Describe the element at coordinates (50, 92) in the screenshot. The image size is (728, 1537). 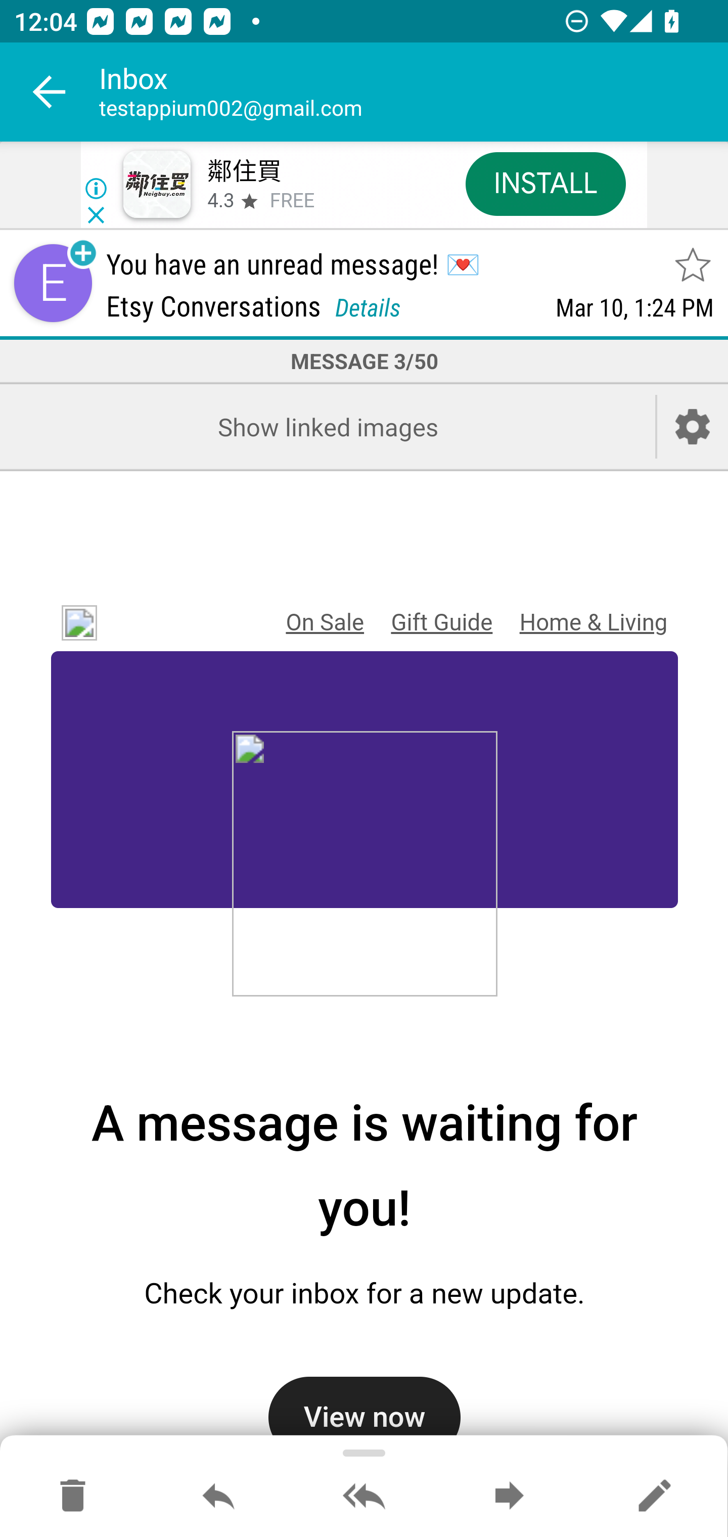
I see `Navigate up` at that location.